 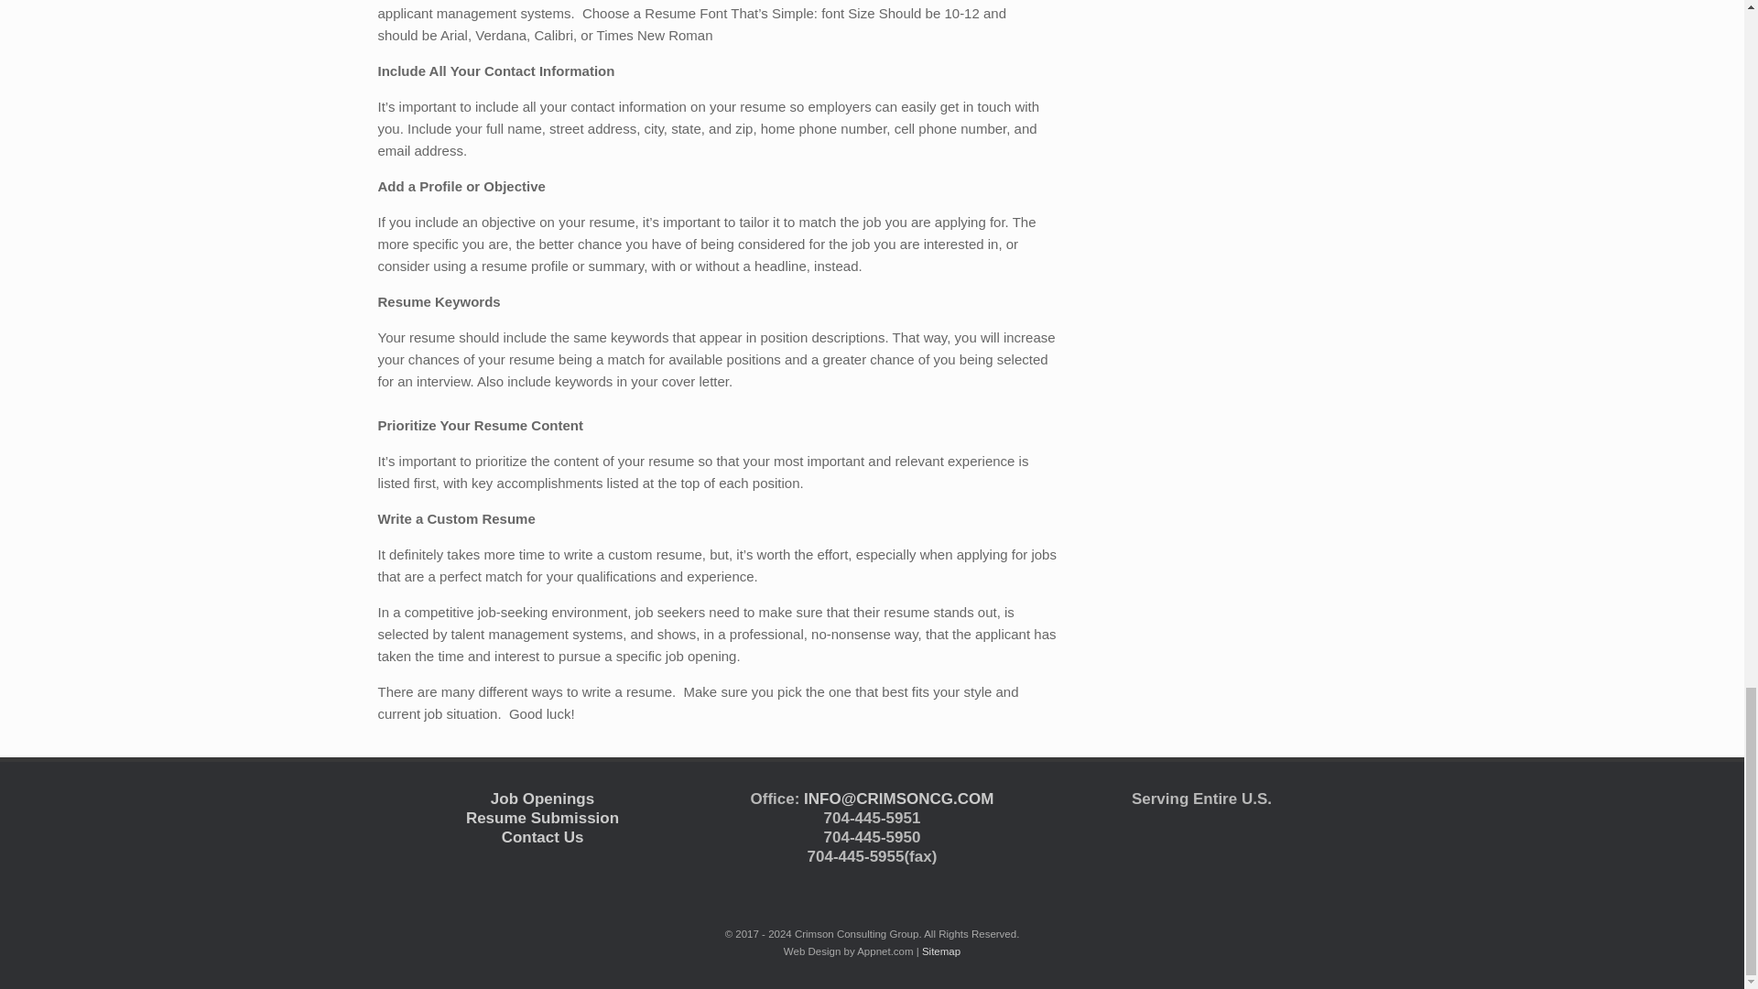 I want to click on Sitemap, so click(x=940, y=951).